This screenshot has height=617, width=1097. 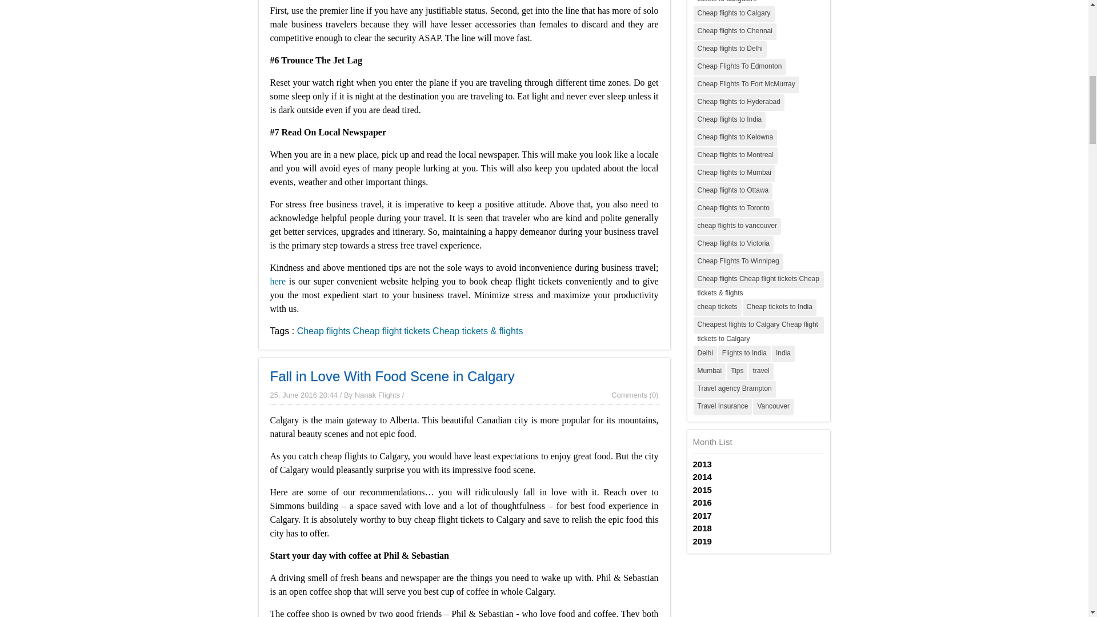 I want to click on Fall in Love With Food Scene in Calgary, so click(x=392, y=375).